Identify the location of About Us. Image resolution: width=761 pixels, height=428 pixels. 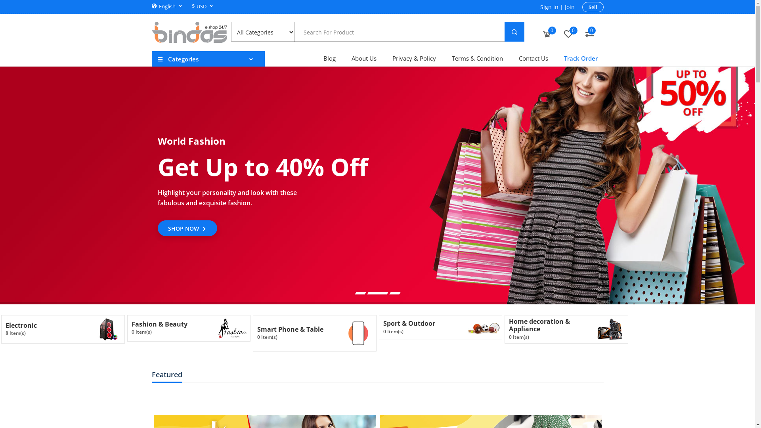
(363, 59).